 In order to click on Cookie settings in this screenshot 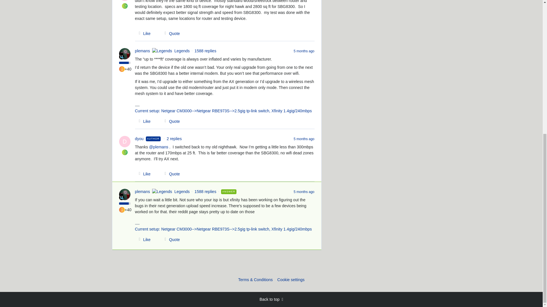, I will do `click(291, 280)`.